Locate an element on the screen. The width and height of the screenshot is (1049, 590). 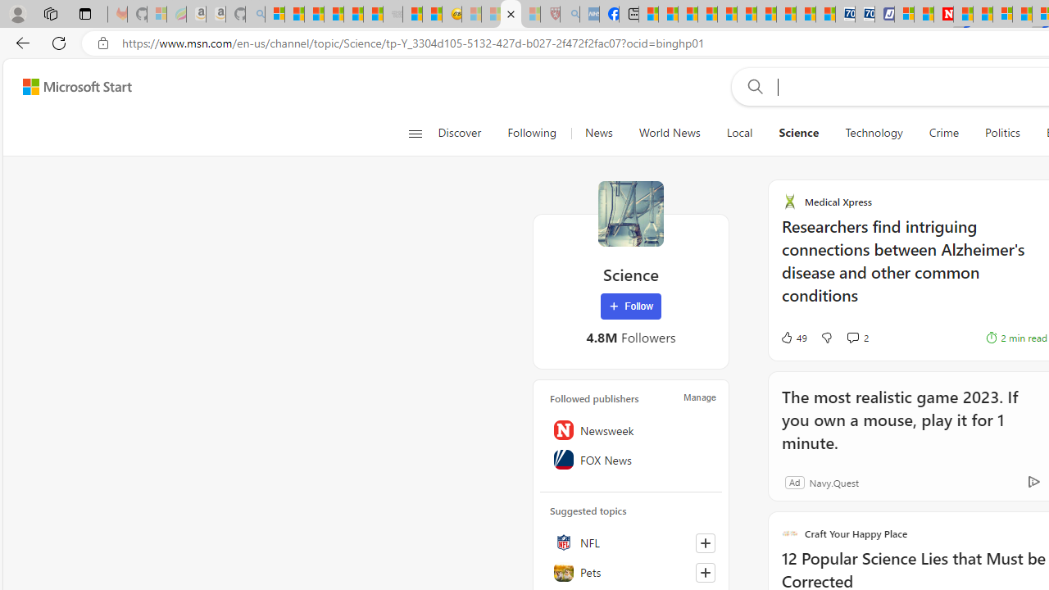
New Report Confirms 2023 Was Record Hot | Watch is located at coordinates (352, 15).